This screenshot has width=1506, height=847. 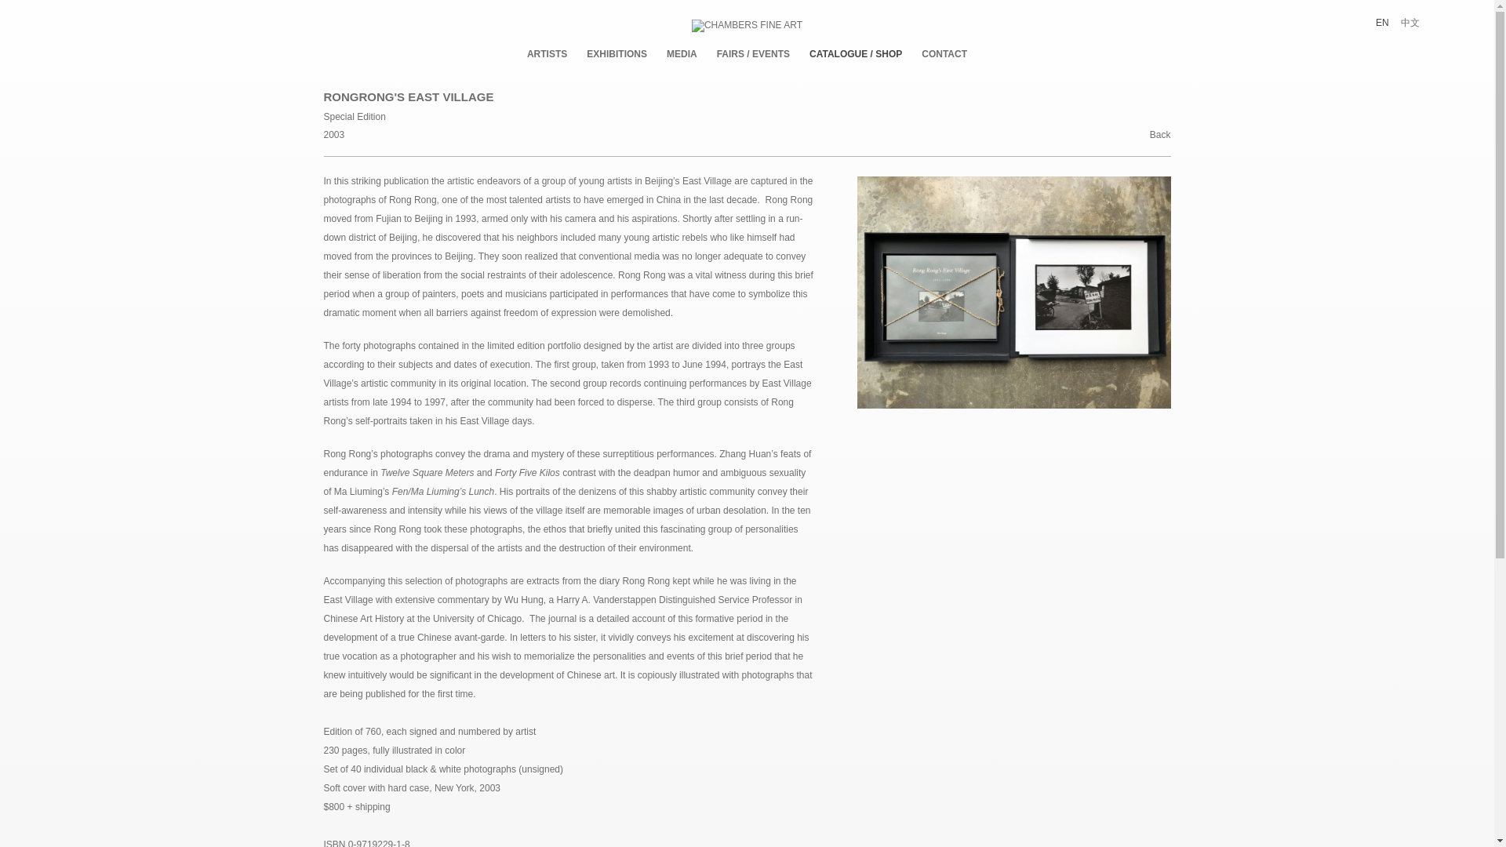 I want to click on EN, so click(x=1382, y=22).